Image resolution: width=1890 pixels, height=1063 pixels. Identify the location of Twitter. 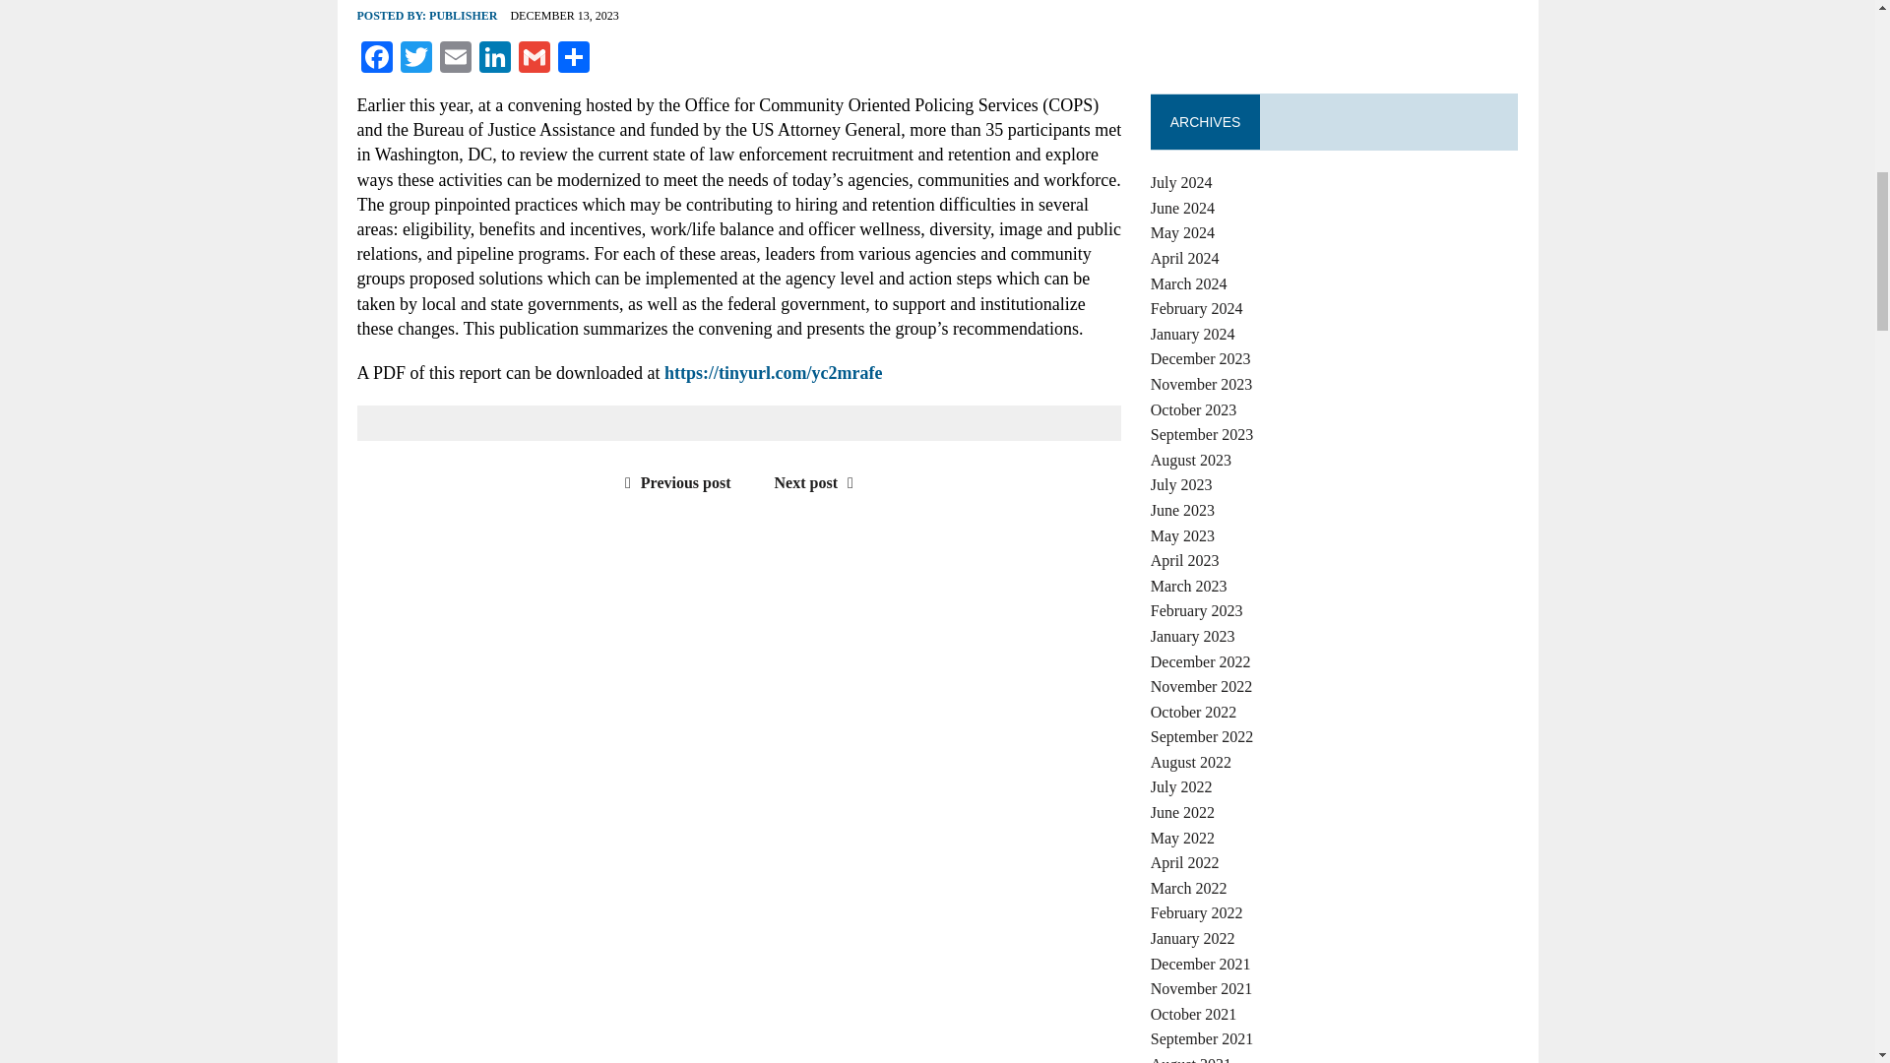
(414, 59).